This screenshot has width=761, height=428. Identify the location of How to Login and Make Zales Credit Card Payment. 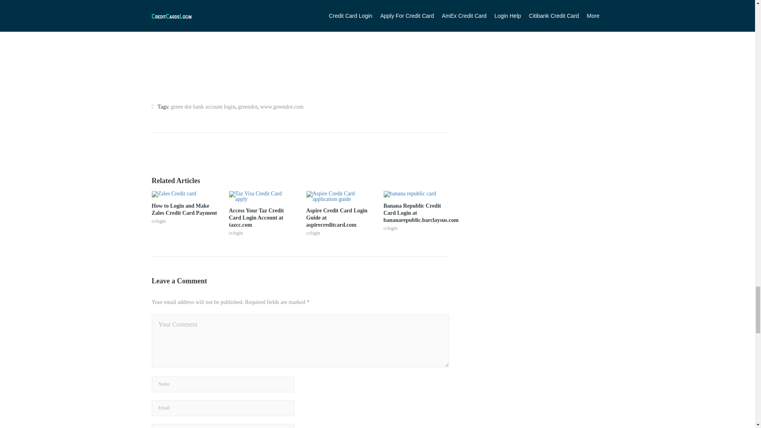
(184, 209).